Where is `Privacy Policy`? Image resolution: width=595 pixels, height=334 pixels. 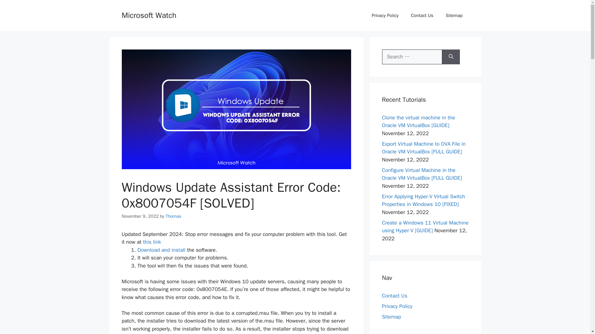
Privacy Policy is located at coordinates (385, 15).